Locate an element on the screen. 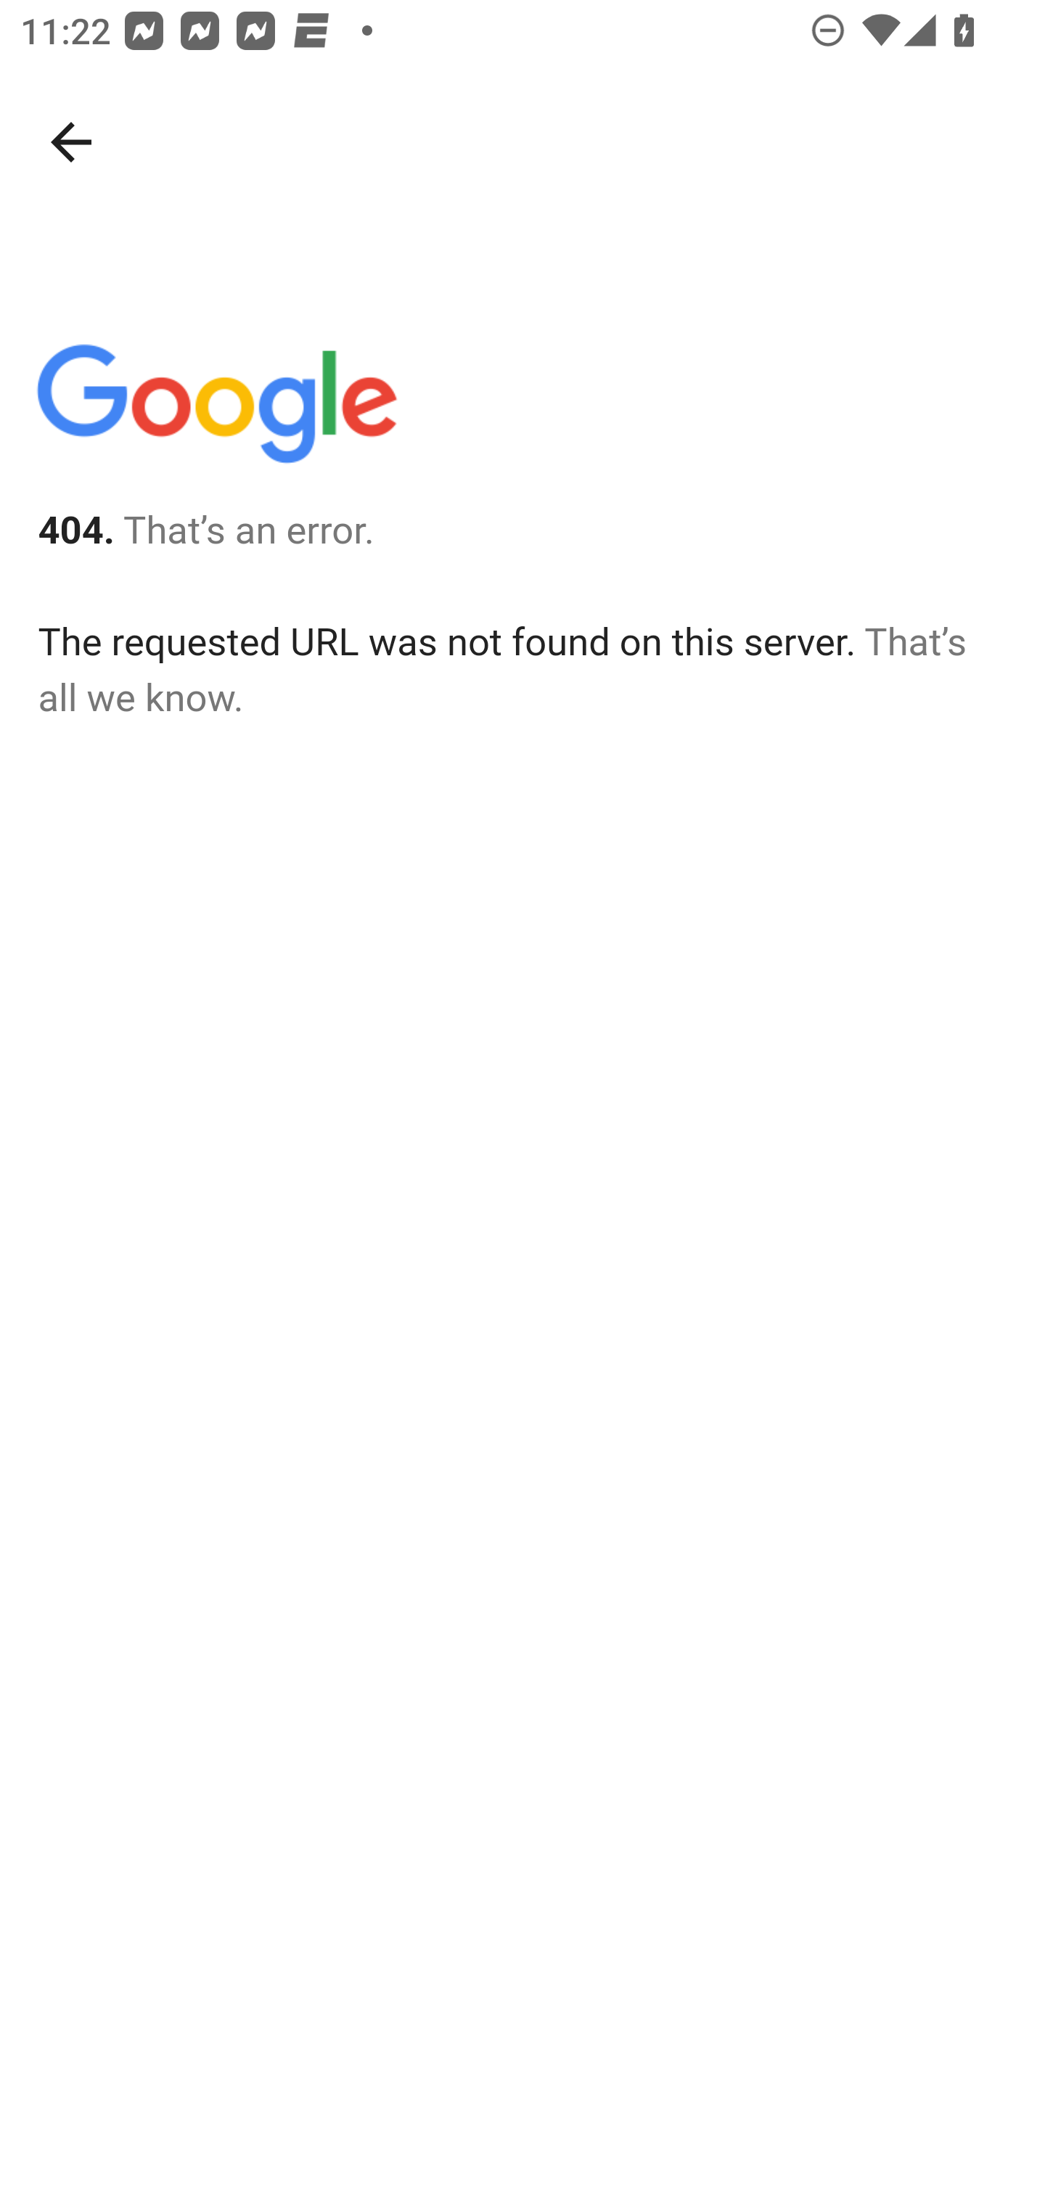 The image size is (1045, 2206). Google is located at coordinates (216, 410).